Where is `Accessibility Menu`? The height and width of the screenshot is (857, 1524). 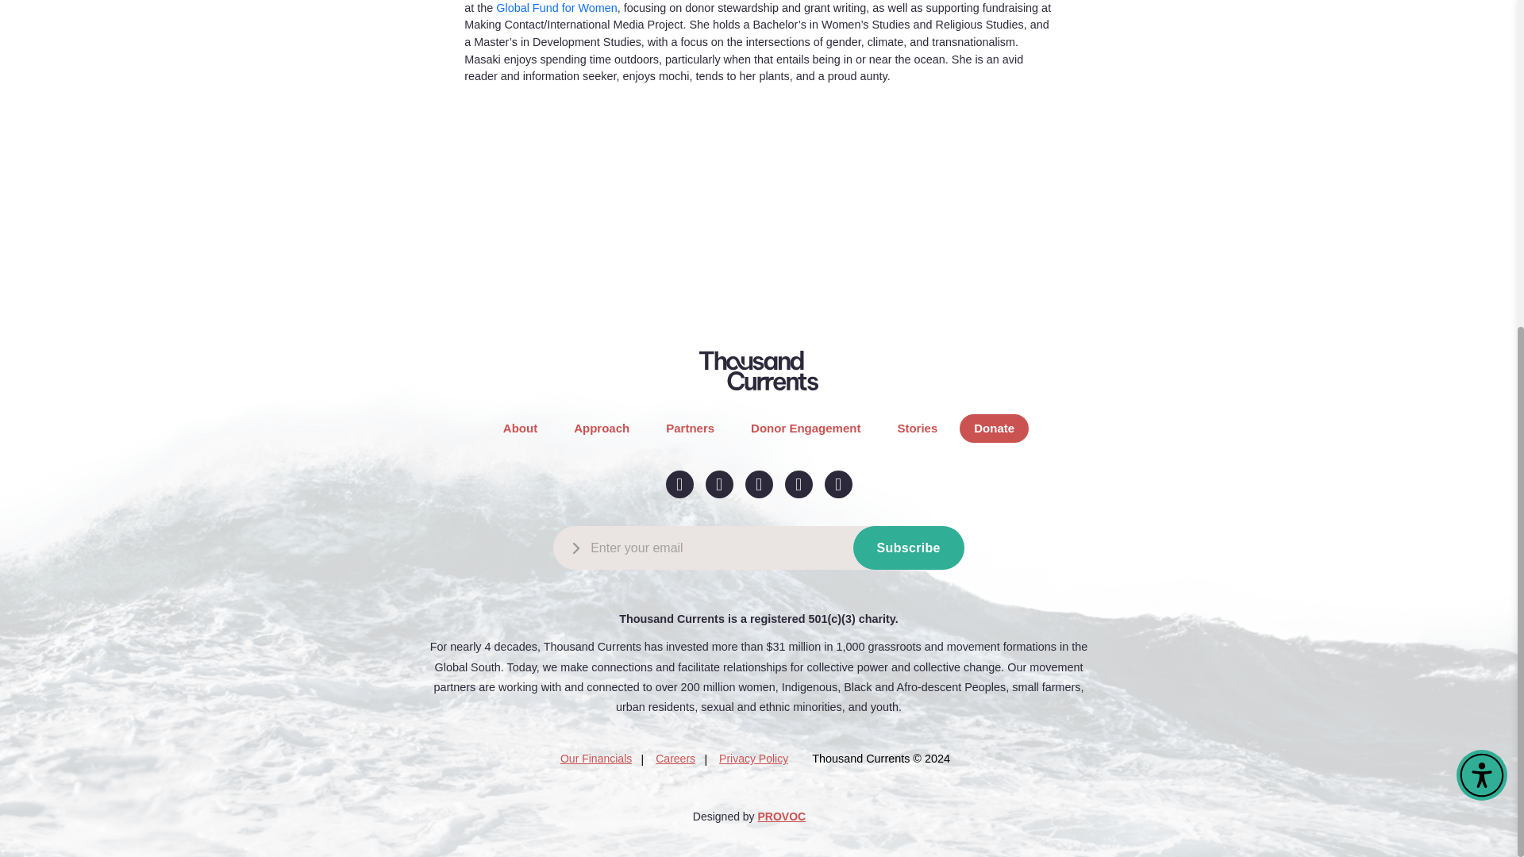
Accessibility Menu is located at coordinates (1481, 246).